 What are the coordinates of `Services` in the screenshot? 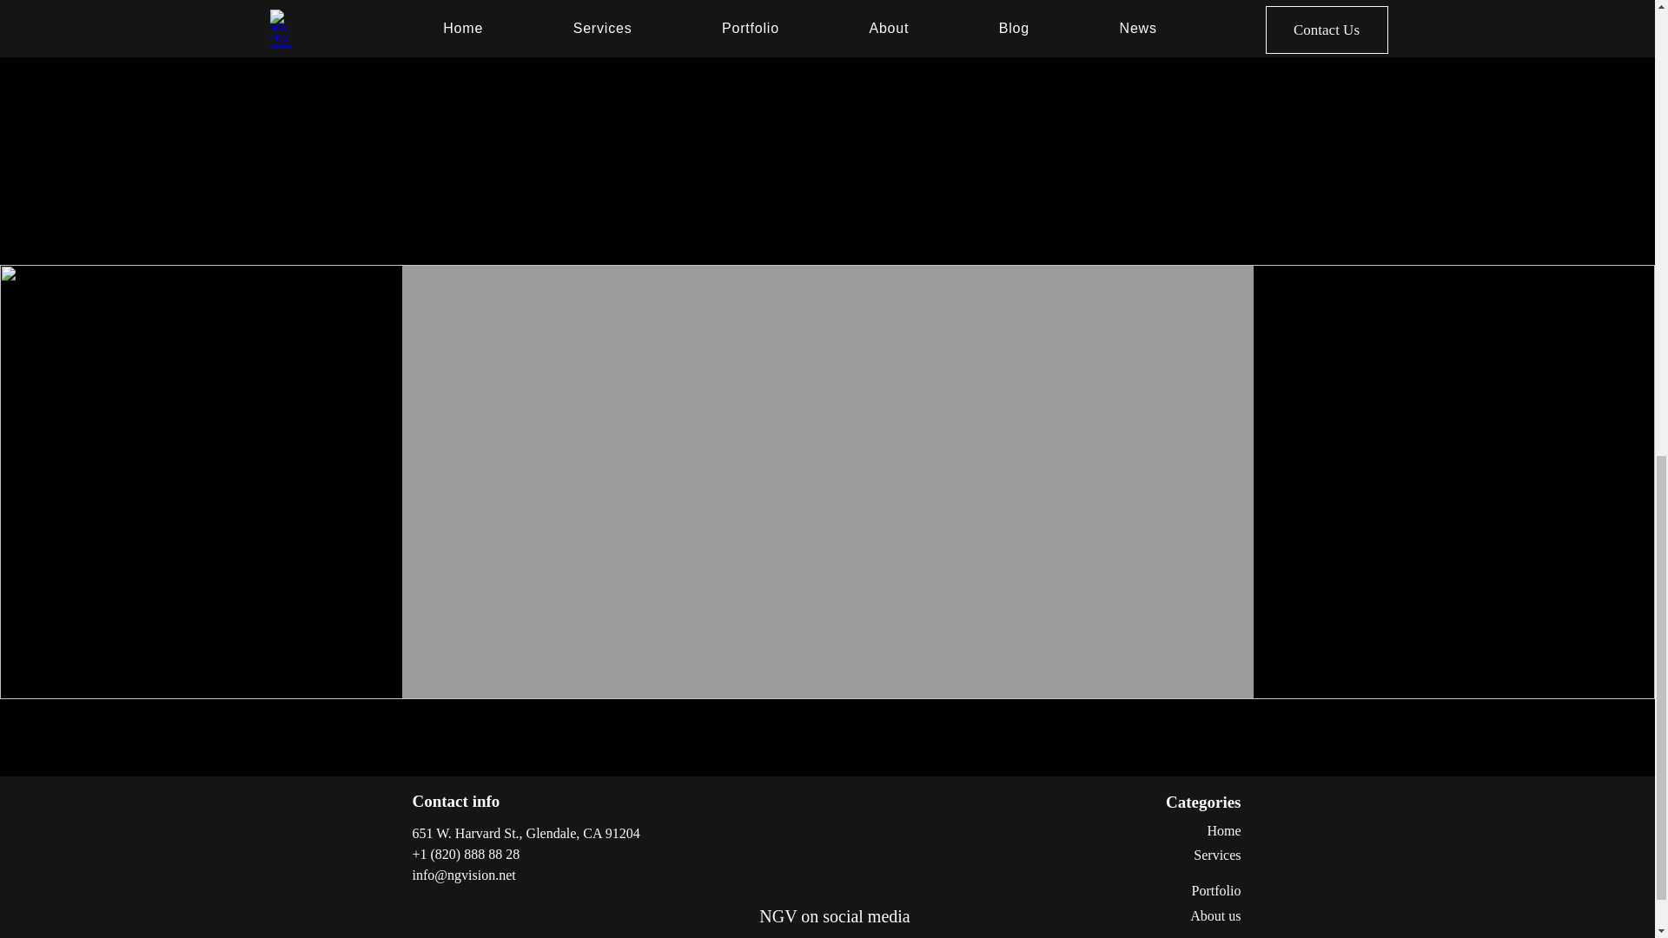 It's located at (1217, 855).